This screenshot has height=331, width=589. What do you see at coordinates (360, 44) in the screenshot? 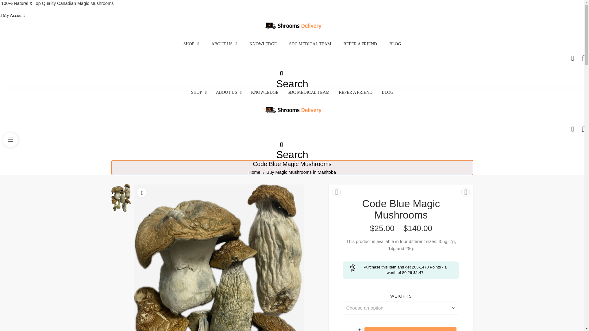
I see `REFER A FRIEND` at bounding box center [360, 44].